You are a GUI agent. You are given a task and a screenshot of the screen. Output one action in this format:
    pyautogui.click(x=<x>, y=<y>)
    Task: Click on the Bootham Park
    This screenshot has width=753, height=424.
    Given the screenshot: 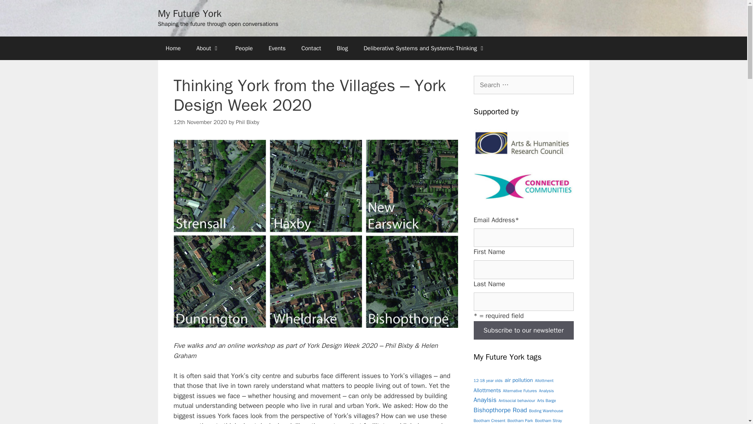 What is the action you would take?
    pyautogui.click(x=520, y=420)
    